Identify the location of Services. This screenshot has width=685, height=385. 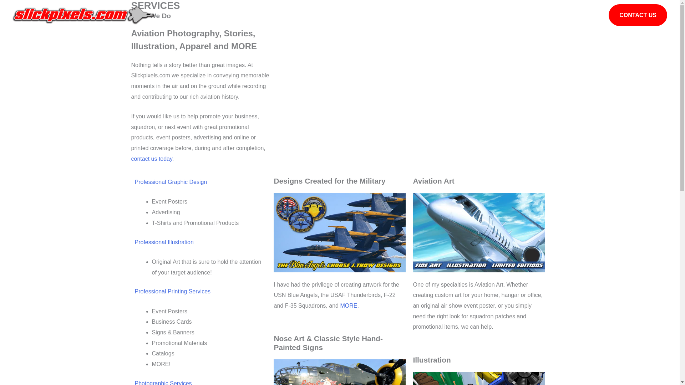
(551, 15).